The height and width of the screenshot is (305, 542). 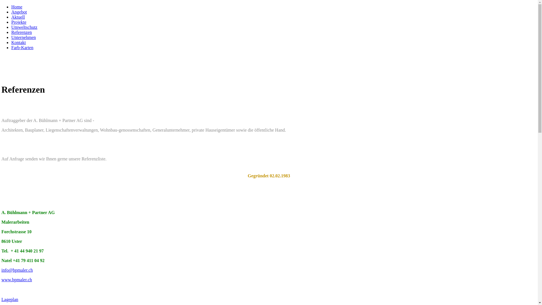 I want to click on Home, so click(x=17, y=7).